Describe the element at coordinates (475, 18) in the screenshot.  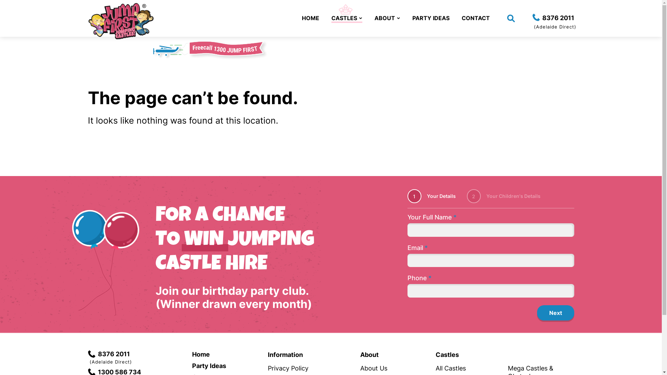
I see `CONTACT` at that location.